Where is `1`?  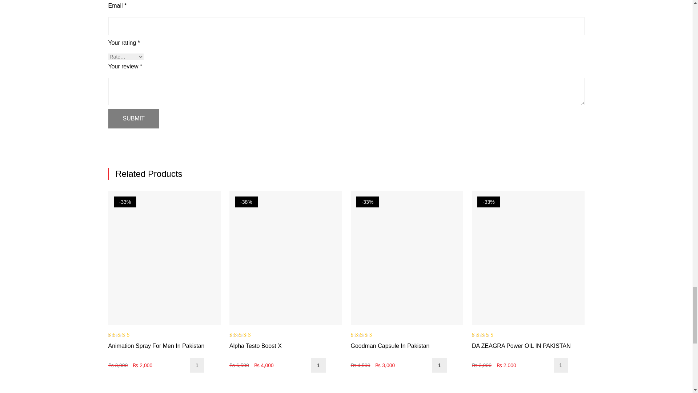
1 is located at coordinates (318, 365).